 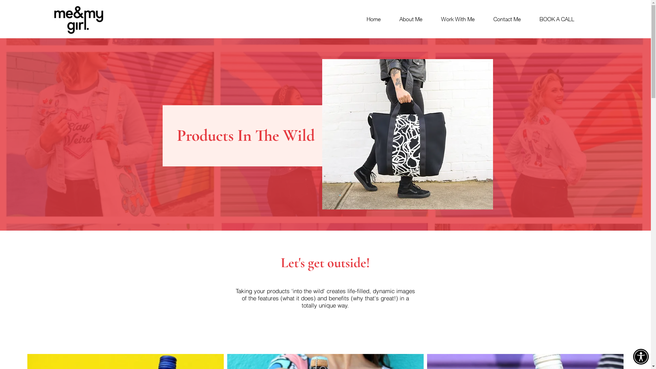 I want to click on Home, so click(x=369, y=19).